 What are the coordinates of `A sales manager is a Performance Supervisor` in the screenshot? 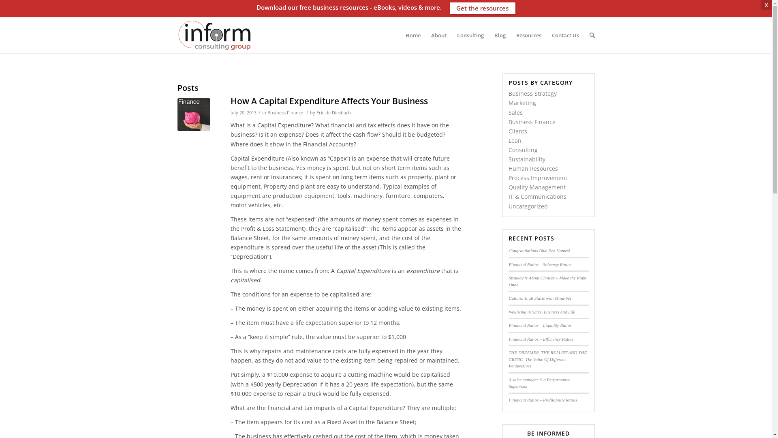 It's located at (539, 383).